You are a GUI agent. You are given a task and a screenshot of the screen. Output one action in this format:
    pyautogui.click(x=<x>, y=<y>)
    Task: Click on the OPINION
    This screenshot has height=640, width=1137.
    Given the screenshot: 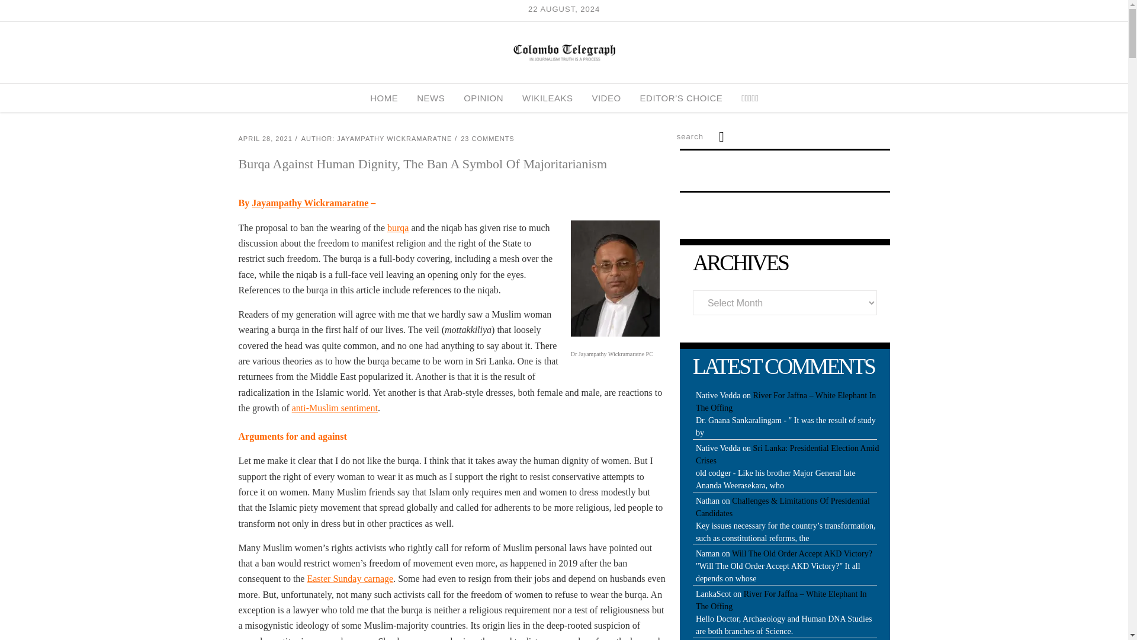 What is the action you would take?
    pyautogui.click(x=483, y=98)
    